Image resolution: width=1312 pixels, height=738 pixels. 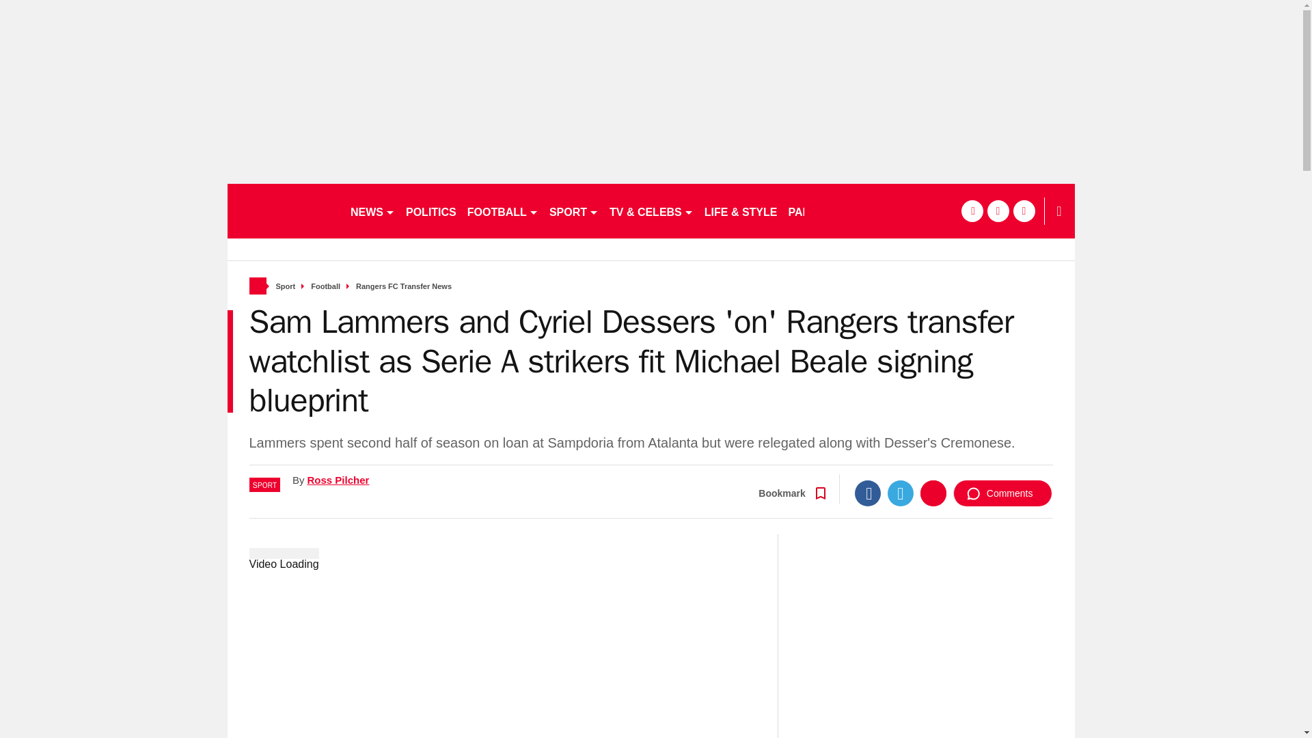 I want to click on POLITICS, so click(x=430, y=210).